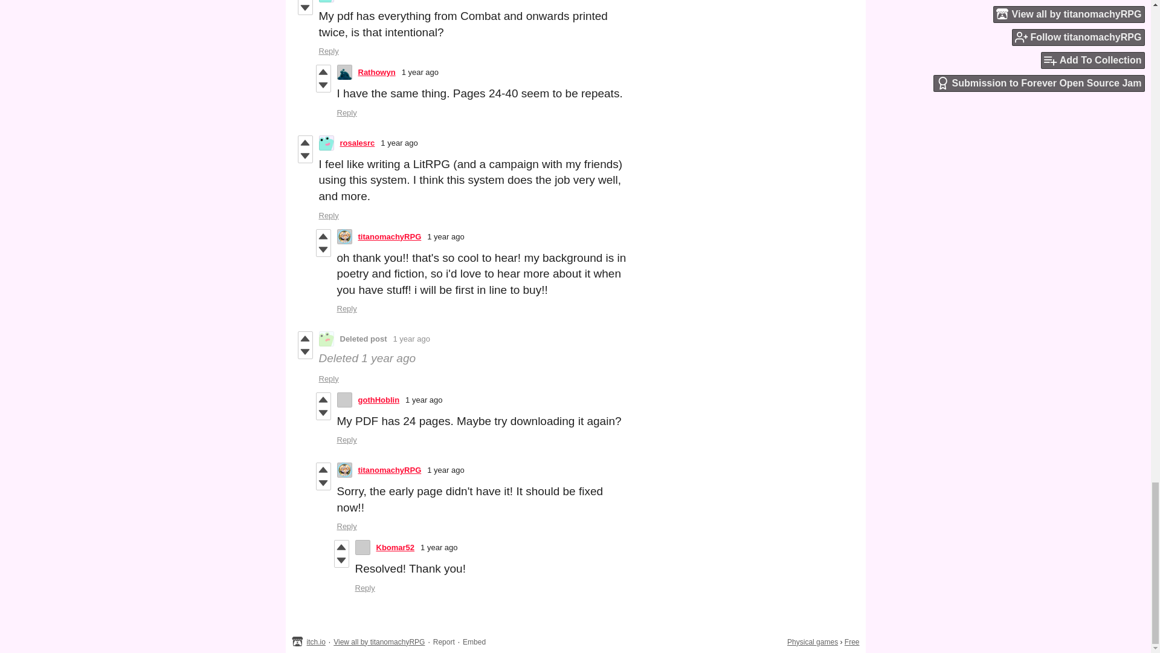 The image size is (1160, 653). What do you see at coordinates (324, 249) in the screenshot?
I see `Vote down` at bounding box center [324, 249].